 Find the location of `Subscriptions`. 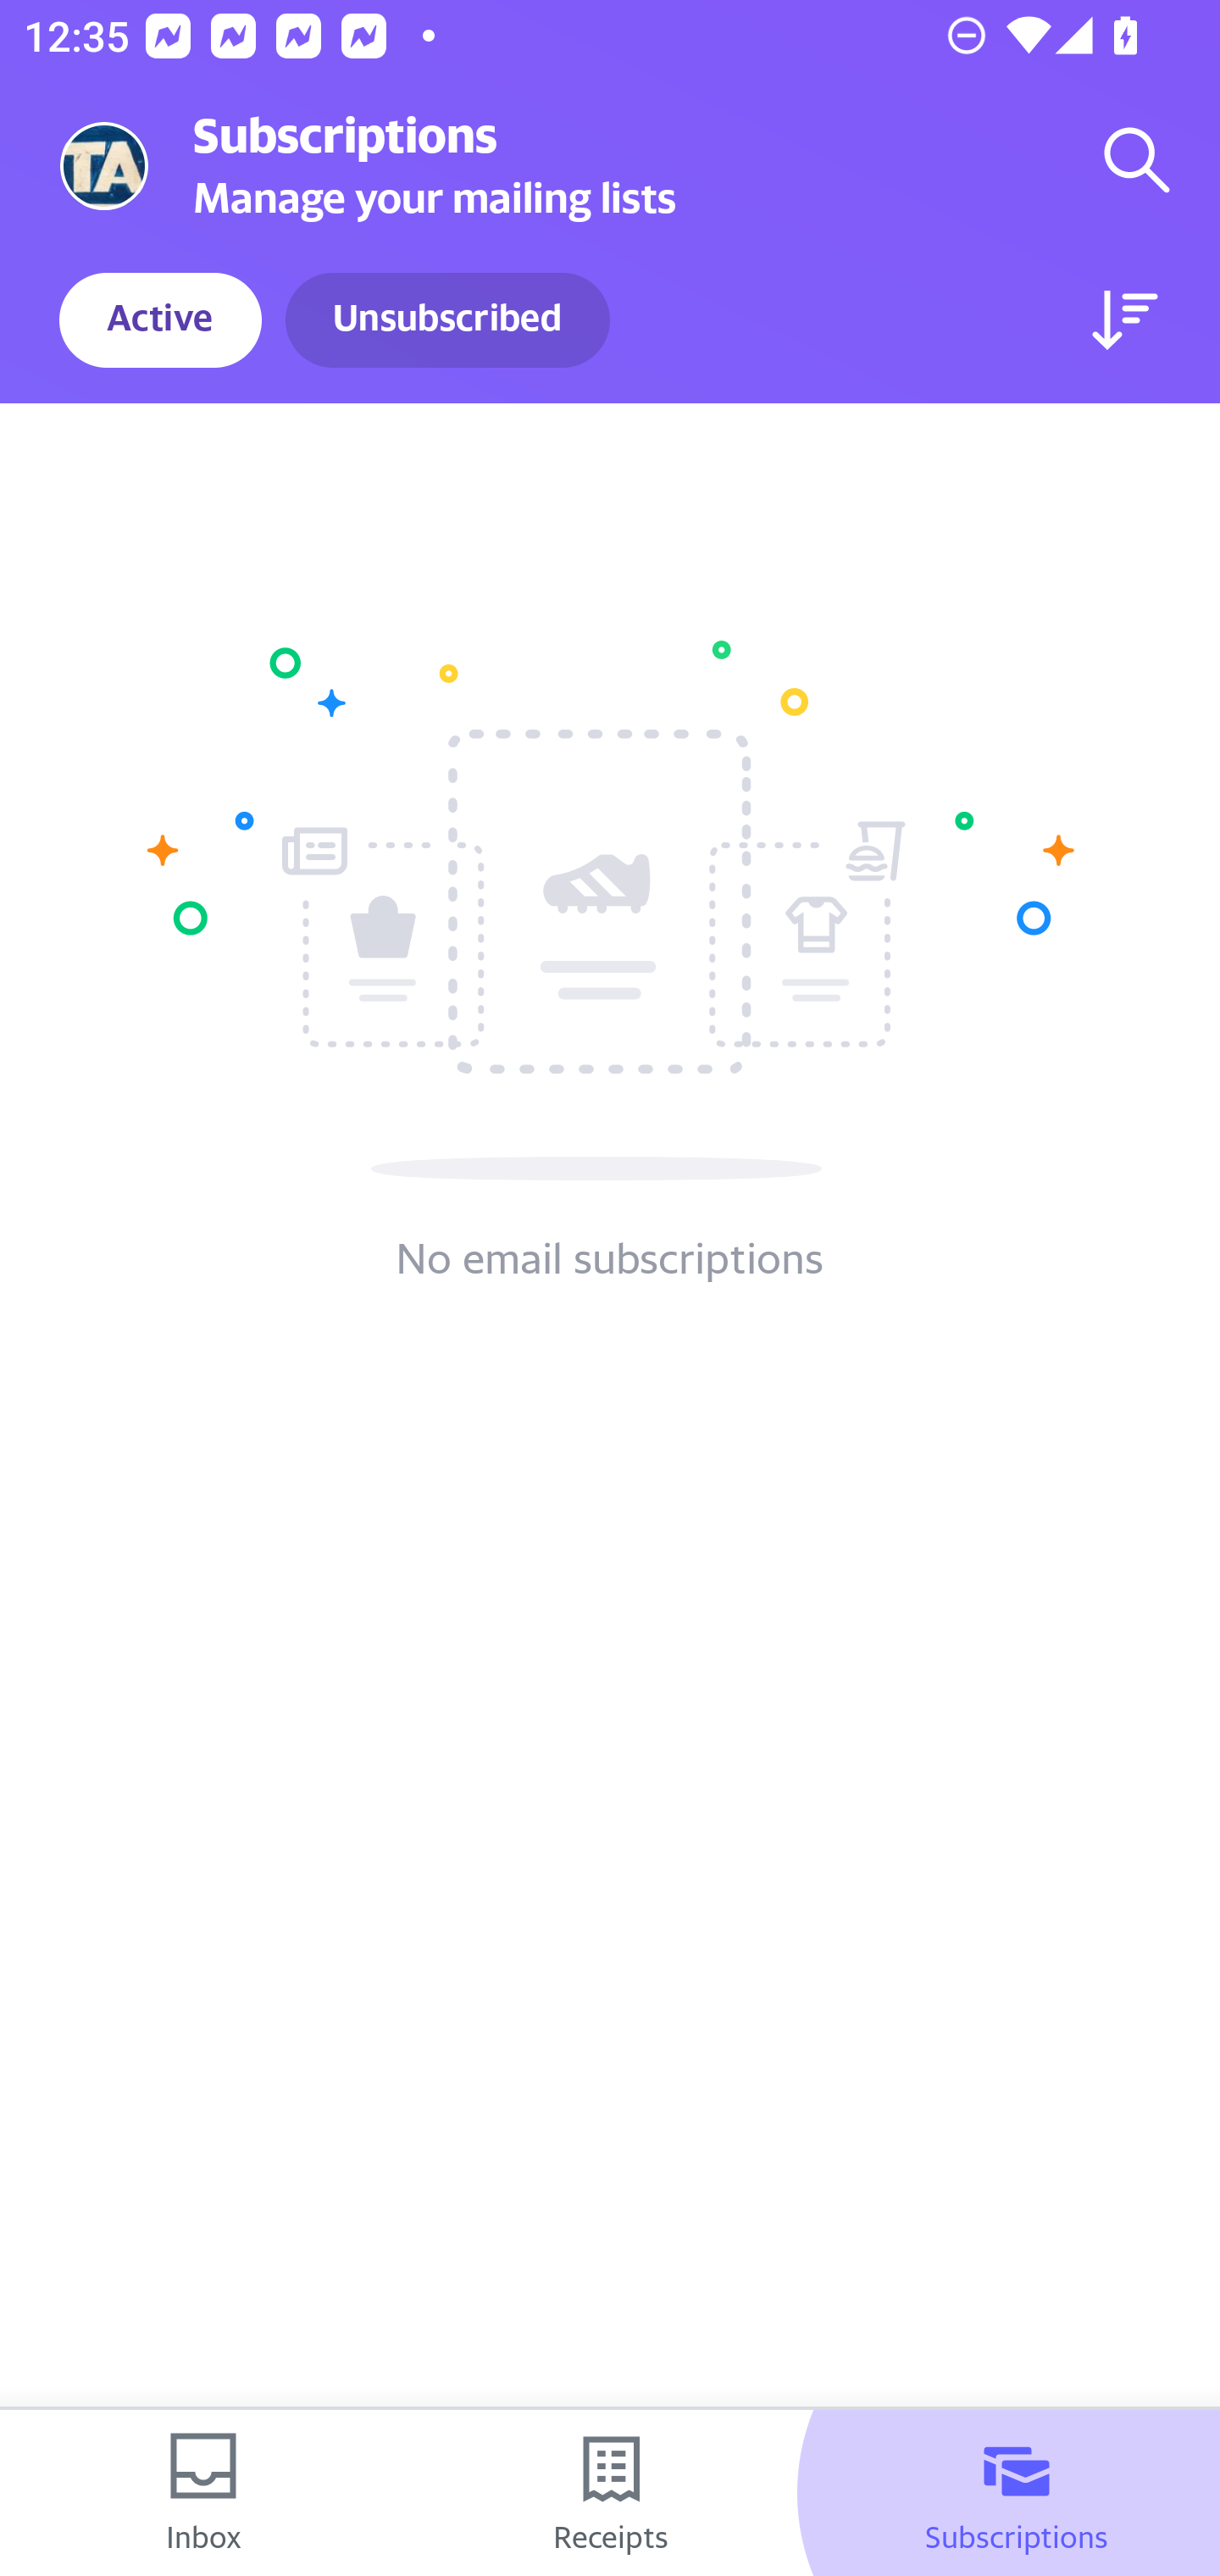

Subscriptions is located at coordinates (1017, 2493).